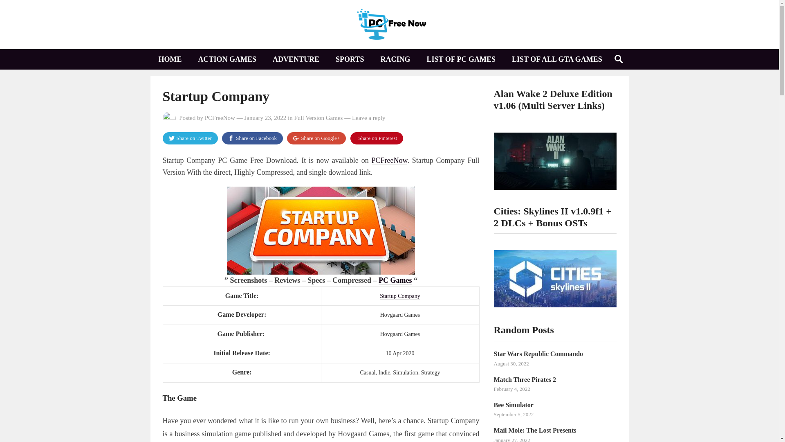  What do you see at coordinates (170, 59) in the screenshot?
I see `HOME` at bounding box center [170, 59].